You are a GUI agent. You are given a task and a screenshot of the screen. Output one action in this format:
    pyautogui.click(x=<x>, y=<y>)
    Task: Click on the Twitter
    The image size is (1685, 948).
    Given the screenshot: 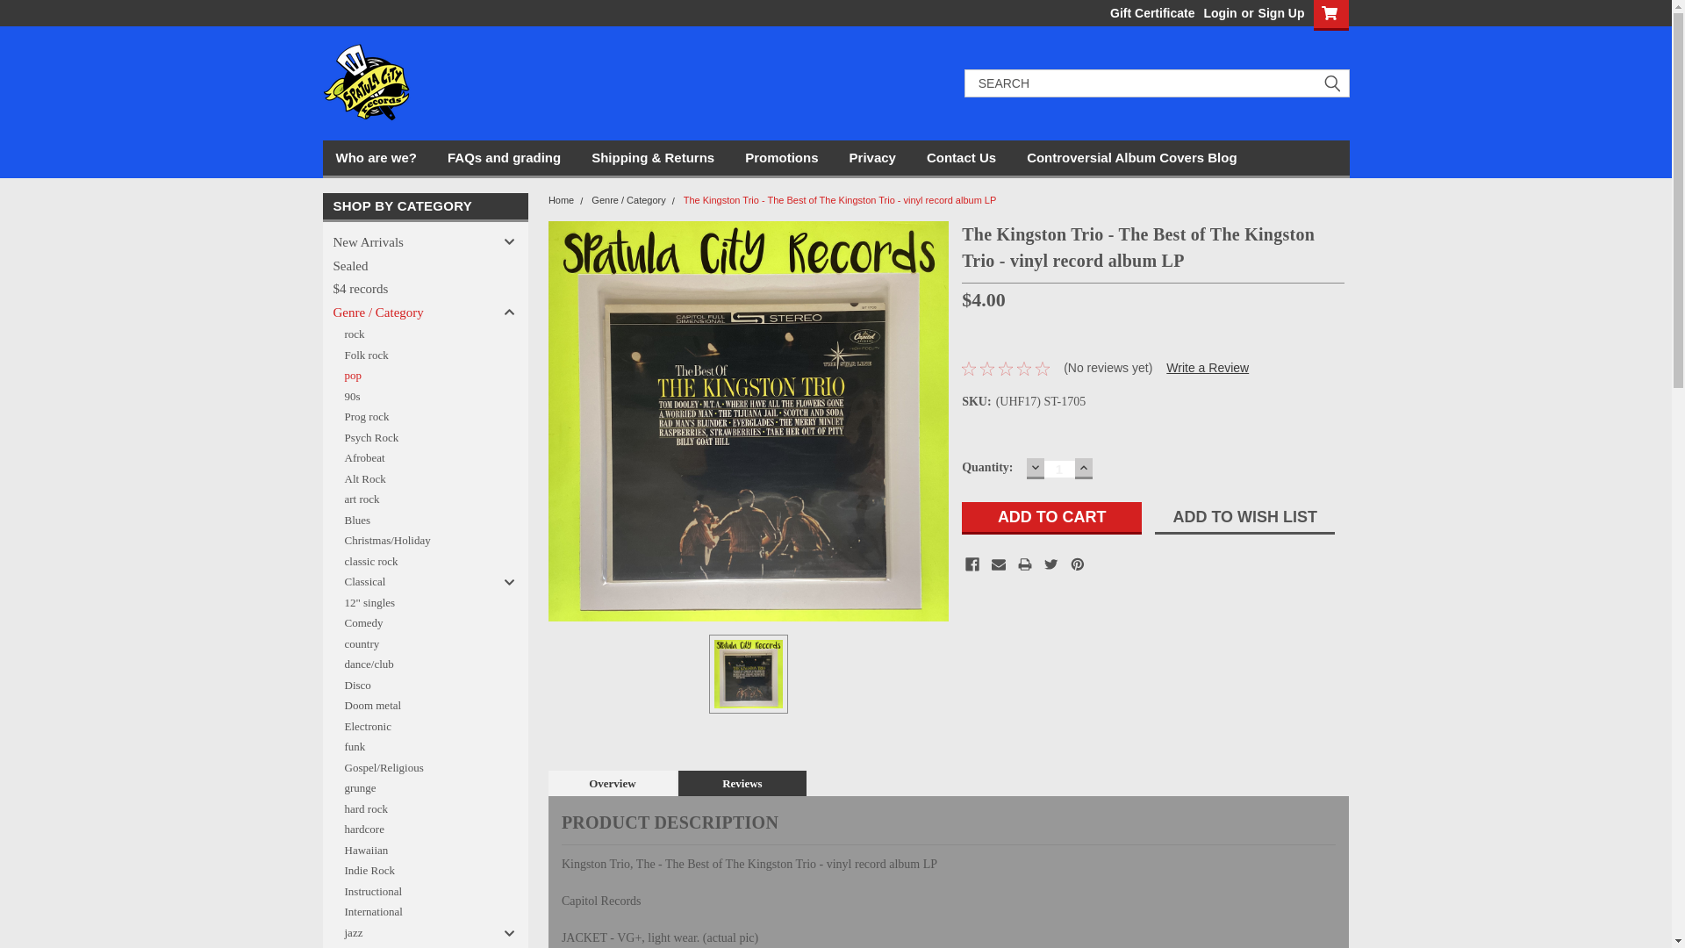 What is the action you would take?
    pyautogui.click(x=1051, y=564)
    